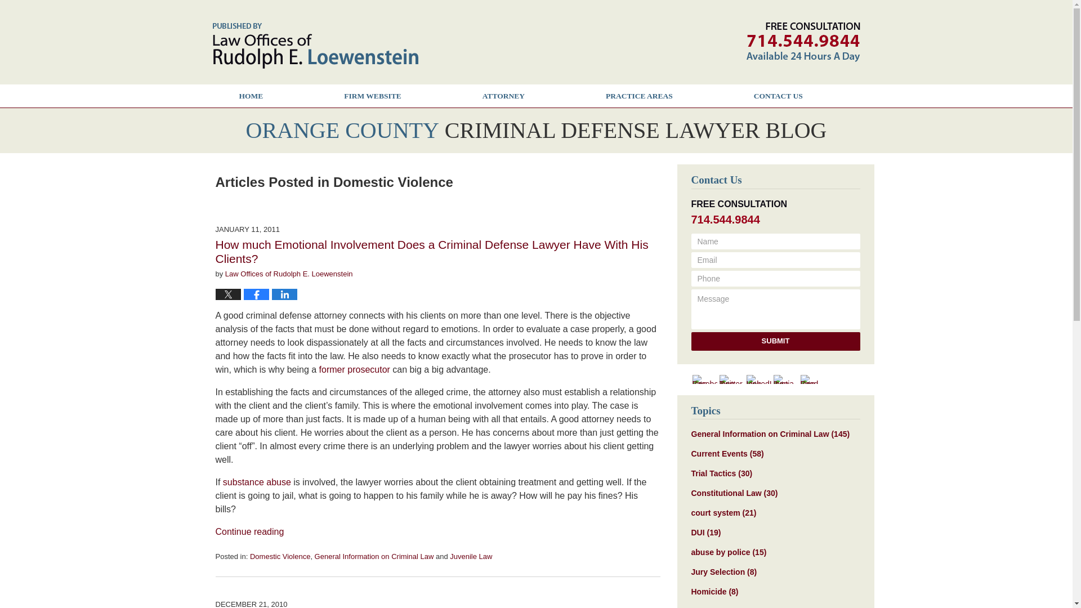 Image resolution: width=1081 pixels, height=608 pixels. Describe the element at coordinates (280, 556) in the screenshot. I see `View all posts in Domestic Violence` at that location.